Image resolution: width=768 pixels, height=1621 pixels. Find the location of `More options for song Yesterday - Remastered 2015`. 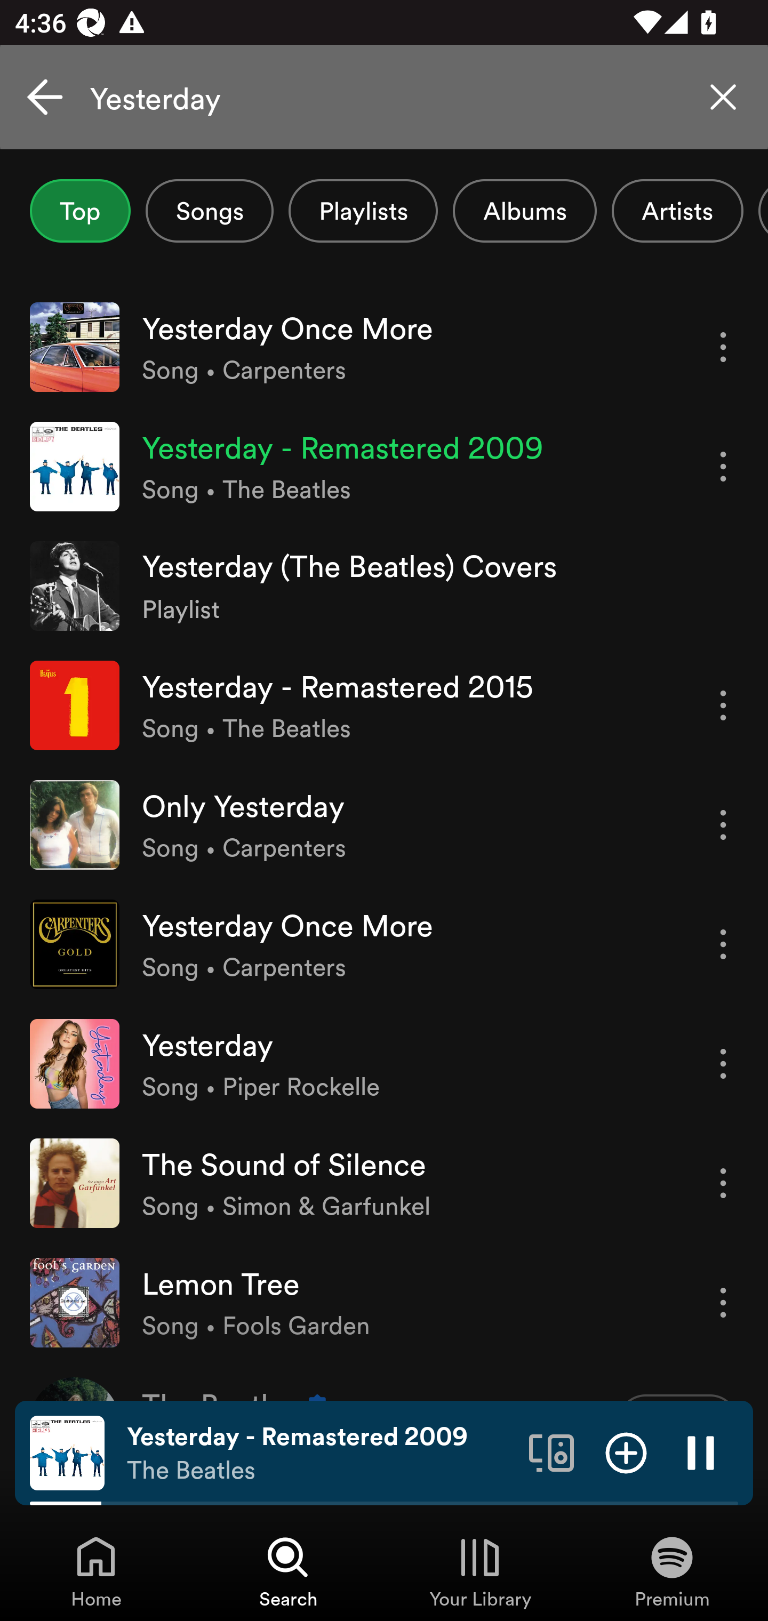

More options for song Yesterday - Remastered 2015 is located at coordinates (723, 706).